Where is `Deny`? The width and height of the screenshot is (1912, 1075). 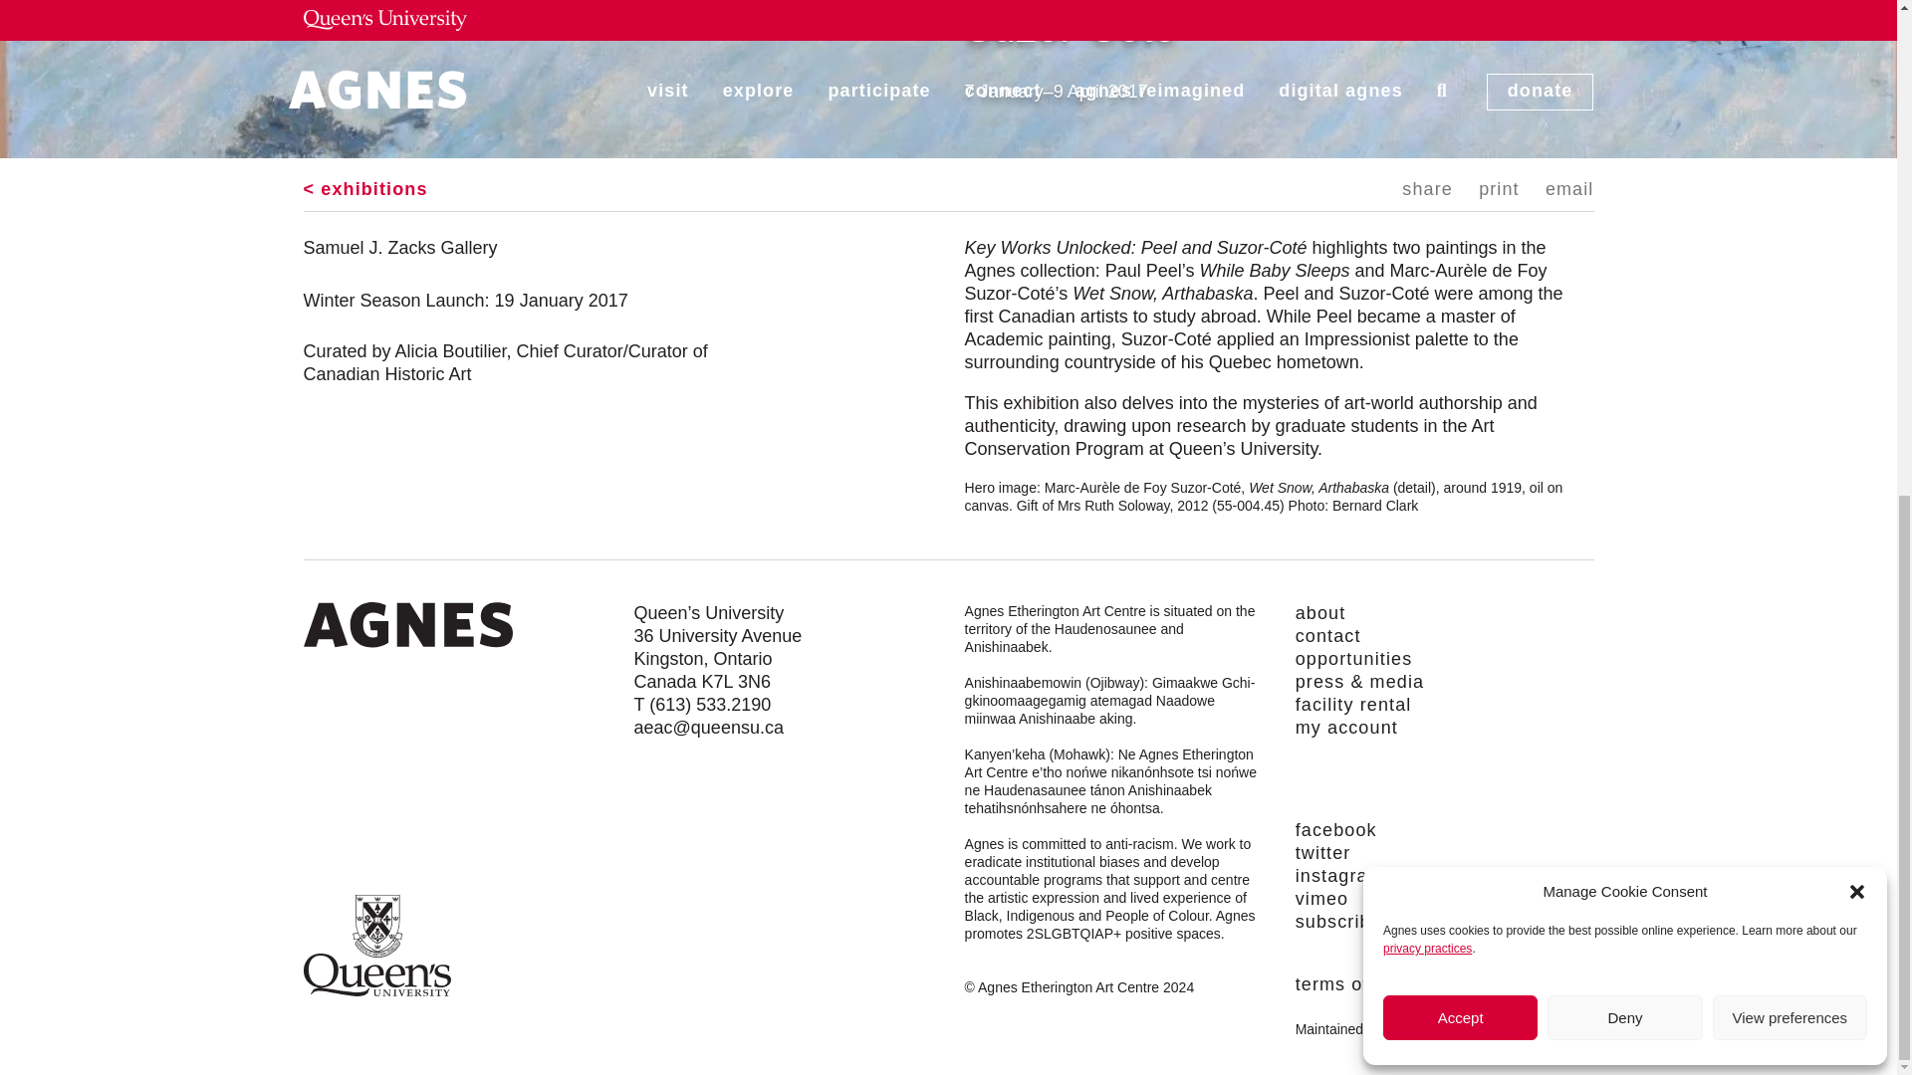
Deny is located at coordinates (1623, 101).